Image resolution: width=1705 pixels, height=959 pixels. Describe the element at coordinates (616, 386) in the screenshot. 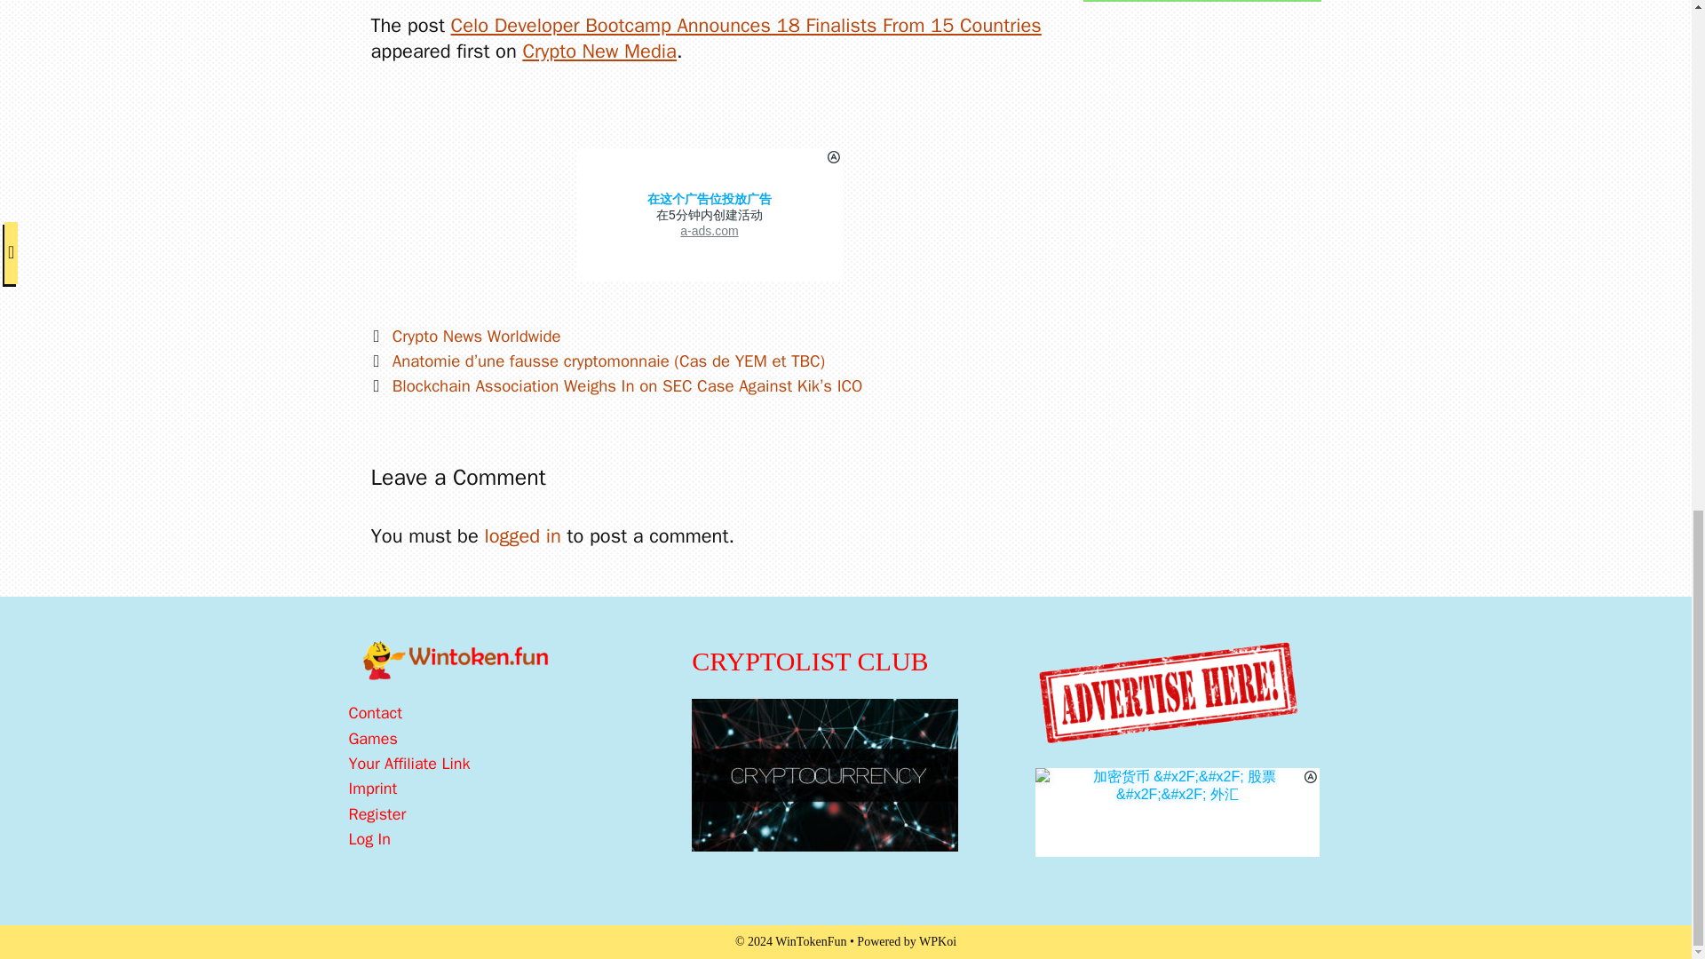

I see `Next` at that location.